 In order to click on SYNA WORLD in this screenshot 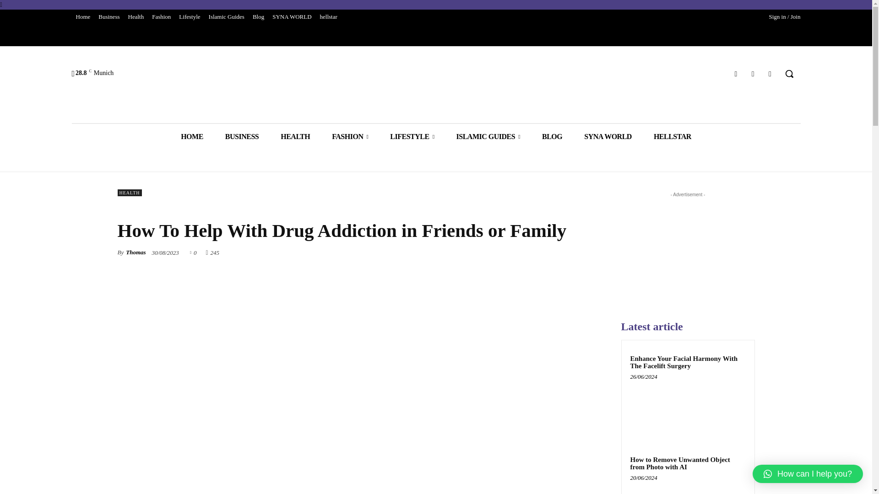, I will do `click(292, 16)`.